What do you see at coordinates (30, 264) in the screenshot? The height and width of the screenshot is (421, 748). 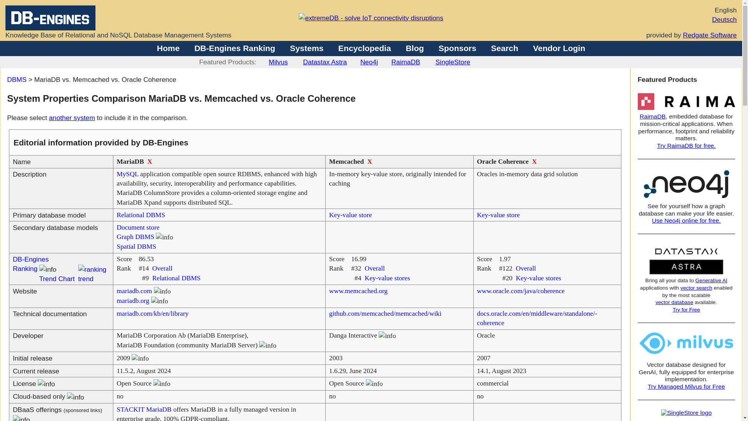 I see `DB-Engines Ranking` at bounding box center [30, 264].